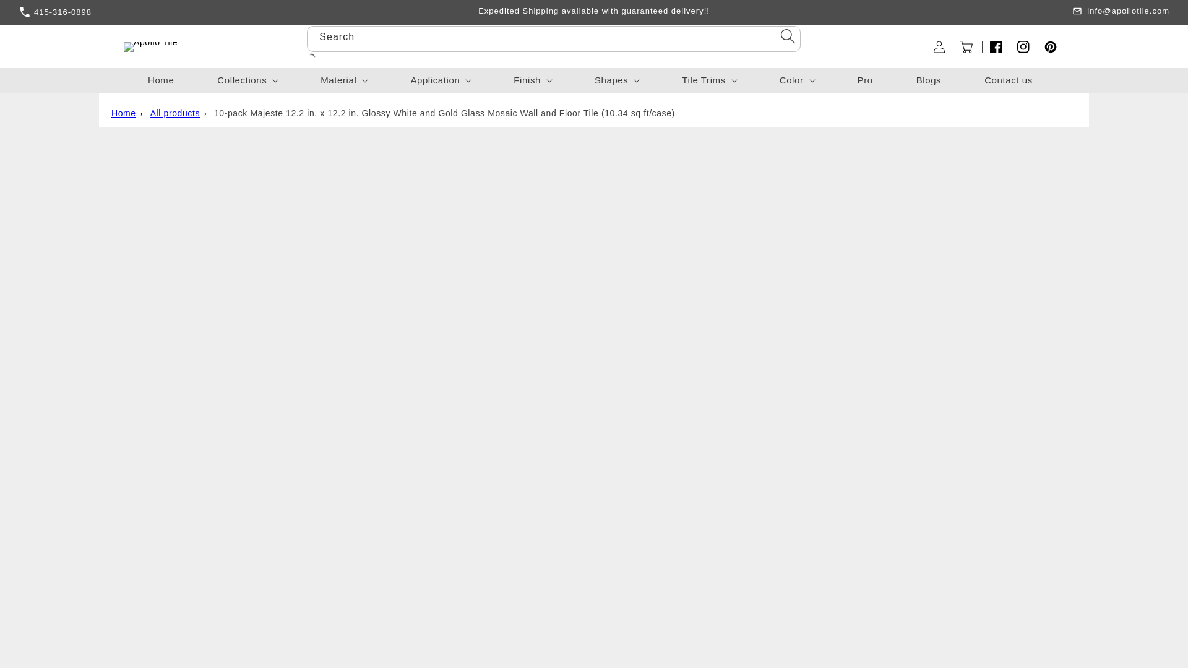 The image size is (1188, 668). Describe the element at coordinates (64, 14) in the screenshot. I see `Skip To Content` at that location.